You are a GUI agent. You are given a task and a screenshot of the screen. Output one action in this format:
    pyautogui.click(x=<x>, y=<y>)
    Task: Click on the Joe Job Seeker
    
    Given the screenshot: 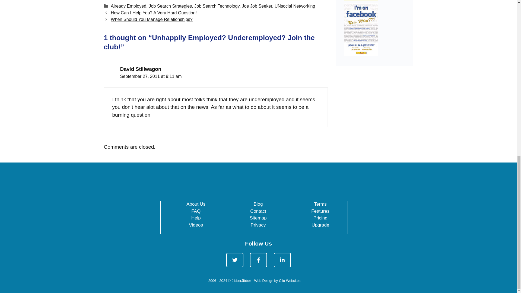 What is the action you would take?
    pyautogui.click(x=257, y=6)
    